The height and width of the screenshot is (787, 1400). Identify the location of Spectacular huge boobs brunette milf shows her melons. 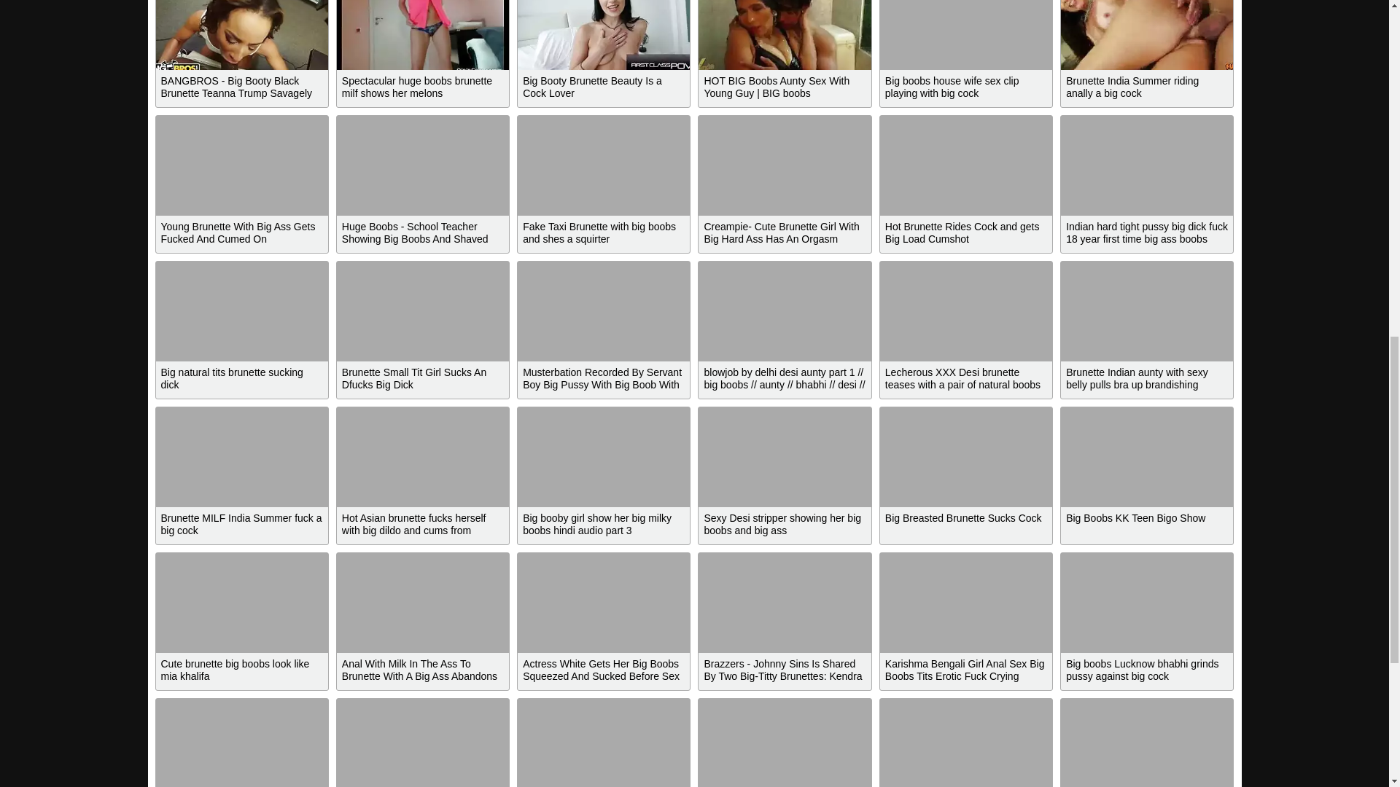
(423, 35).